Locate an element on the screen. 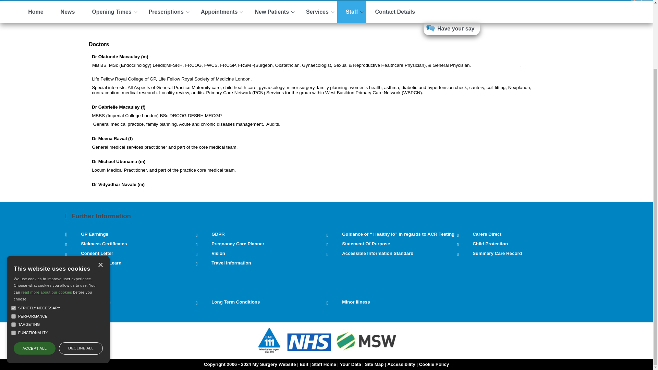 The height and width of the screenshot is (370, 658). Contact Details is located at coordinates (395, 12).